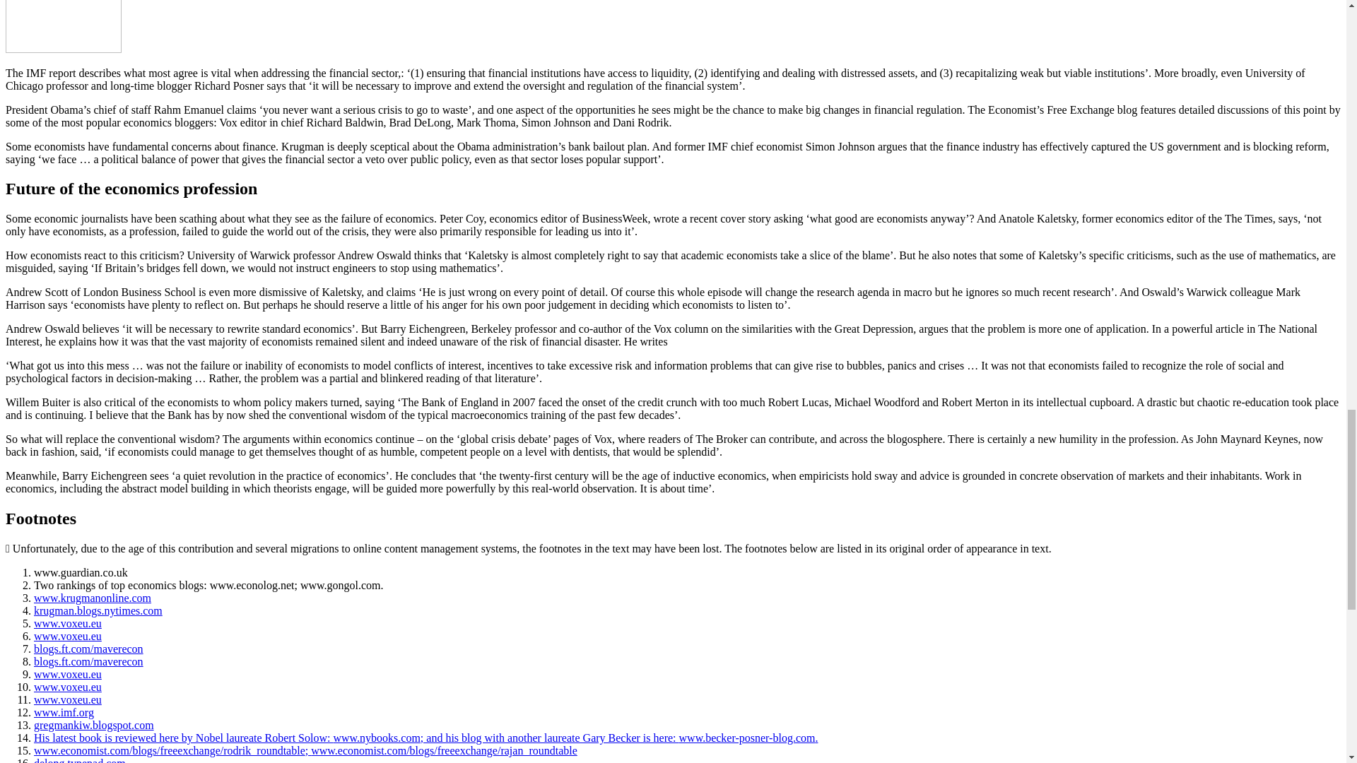 The height and width of the screenshot is (763, 1357). What do you see at coordinates (80, 760) in the screenshot?
I see `delong.typepad.com` at bounding box center [80, 760].